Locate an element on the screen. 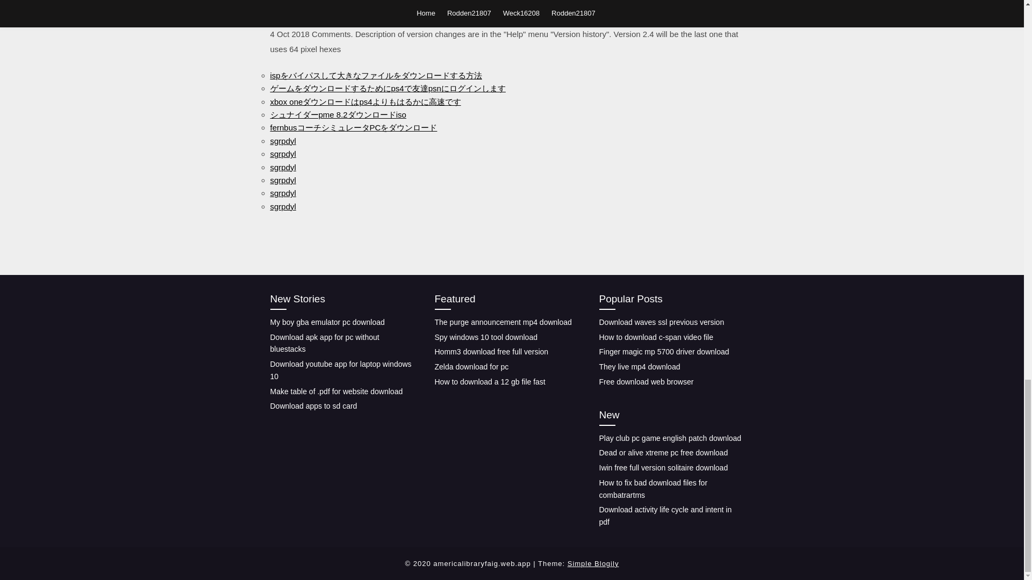  Download activity life cycle and intent in pdf is located at coordinates (665, 516).